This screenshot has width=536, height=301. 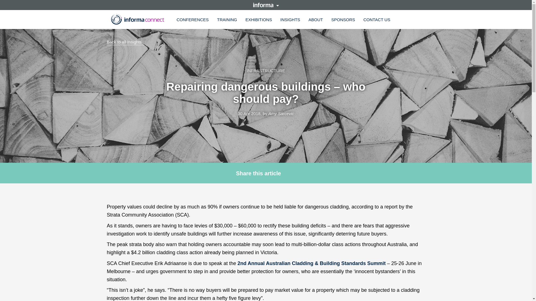 I want to click on Informa, so click(x=137, y=19).